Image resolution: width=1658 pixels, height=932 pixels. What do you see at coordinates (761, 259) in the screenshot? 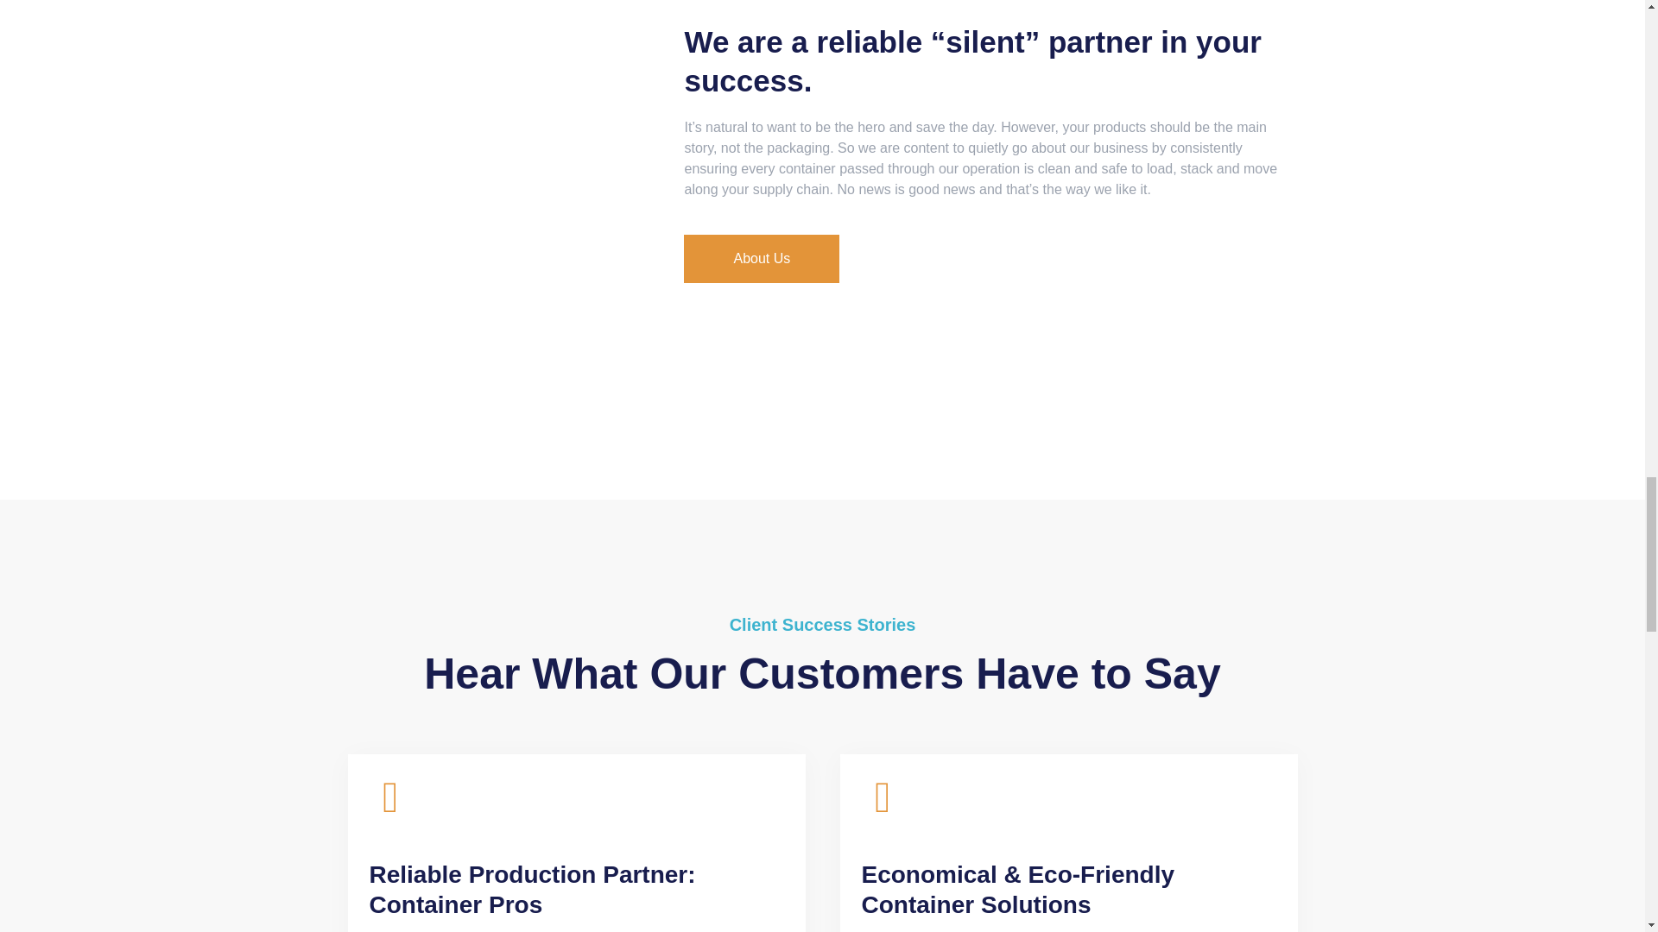
I see `About Us` at bounding box center [761, 259].